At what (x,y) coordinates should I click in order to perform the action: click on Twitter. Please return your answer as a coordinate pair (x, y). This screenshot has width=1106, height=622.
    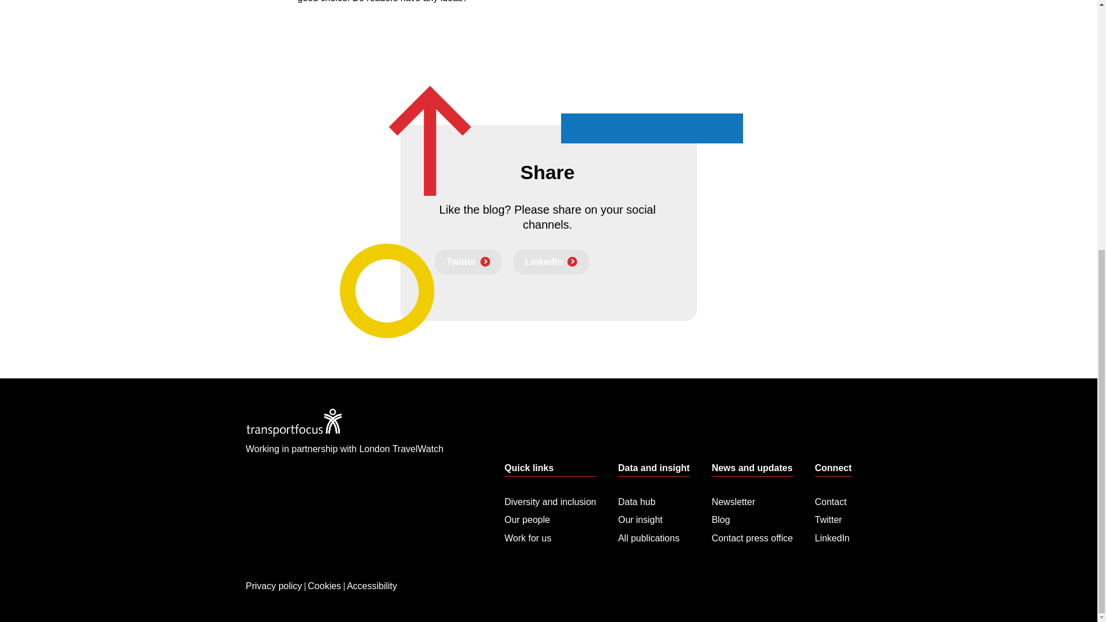
    Looking at the image, I should click on (833, 517).